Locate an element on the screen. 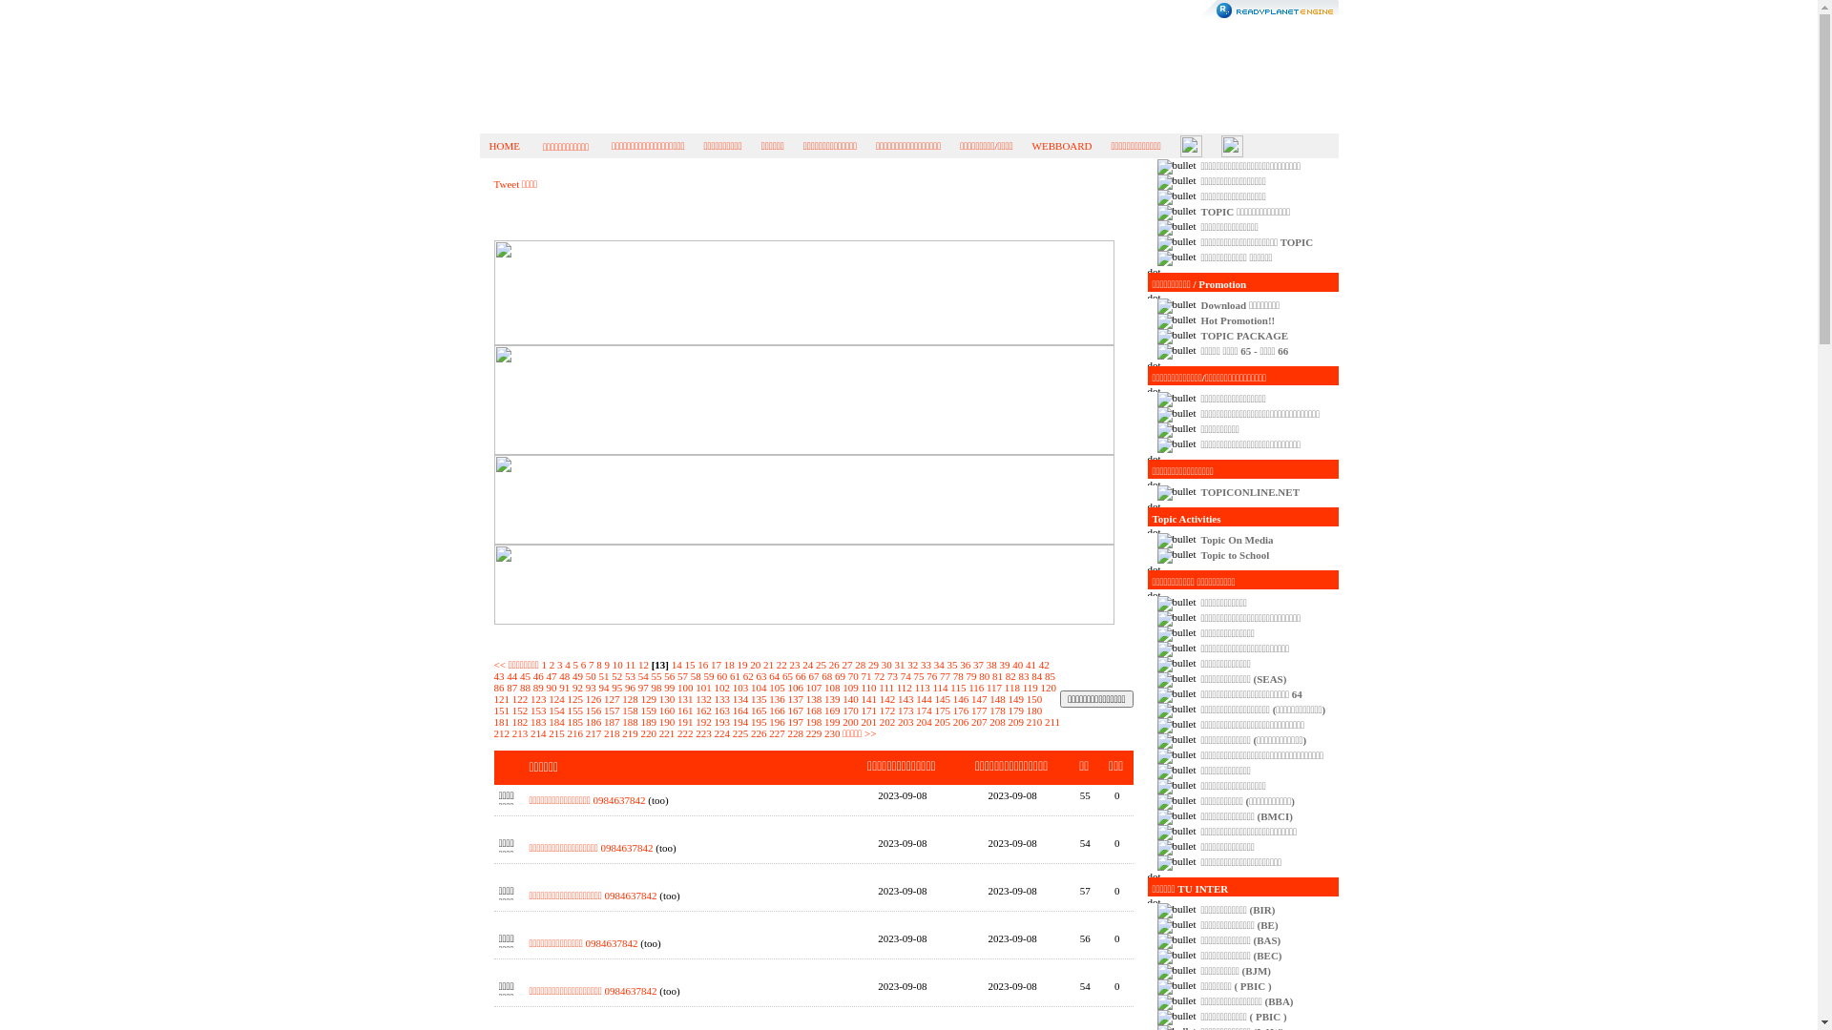 This screenshot has height=1030, width=1832. 113 is located at coordinates (923, 688).